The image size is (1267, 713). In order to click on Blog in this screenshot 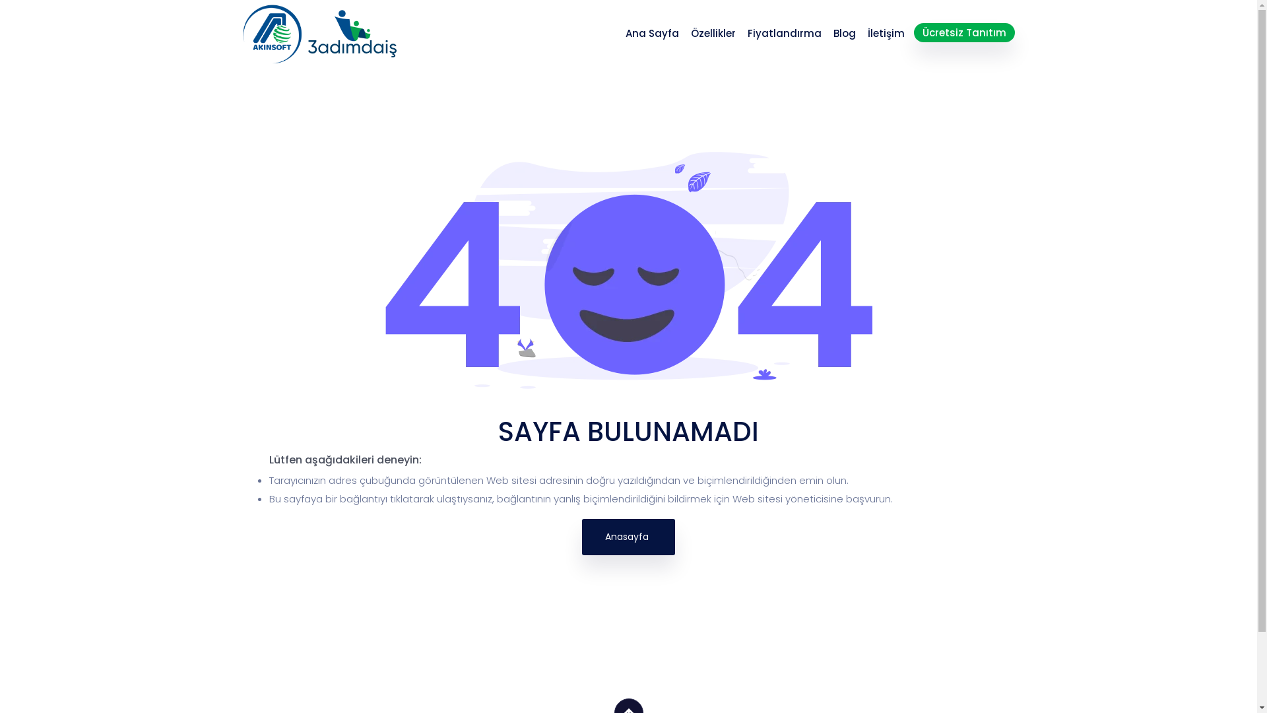, I will do `click(844, 33)`.